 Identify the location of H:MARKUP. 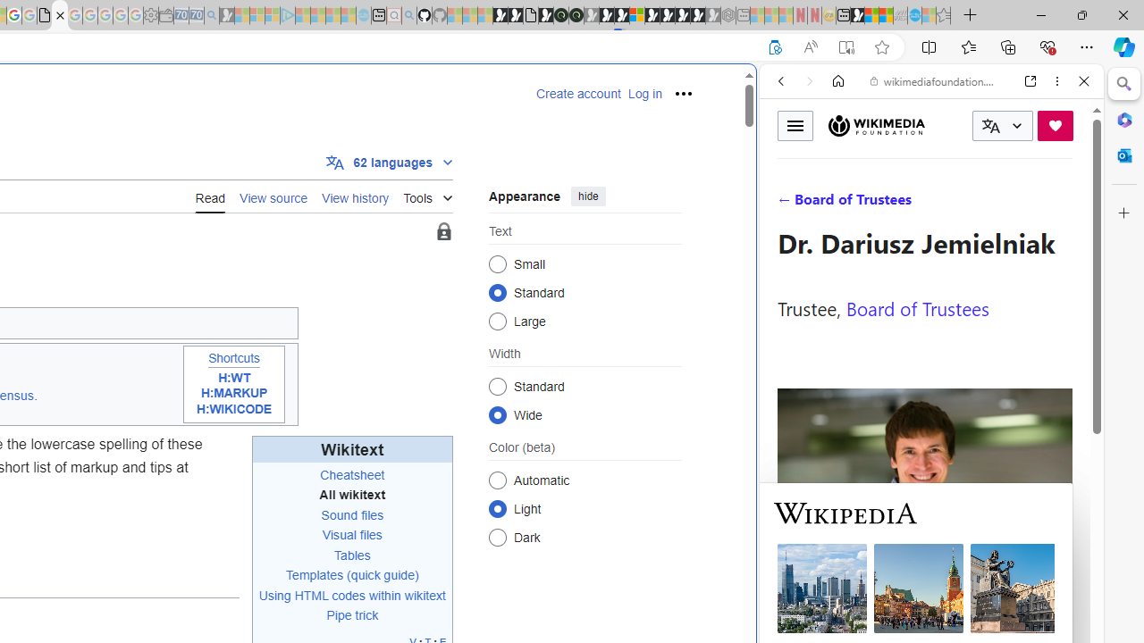
(234, 393).